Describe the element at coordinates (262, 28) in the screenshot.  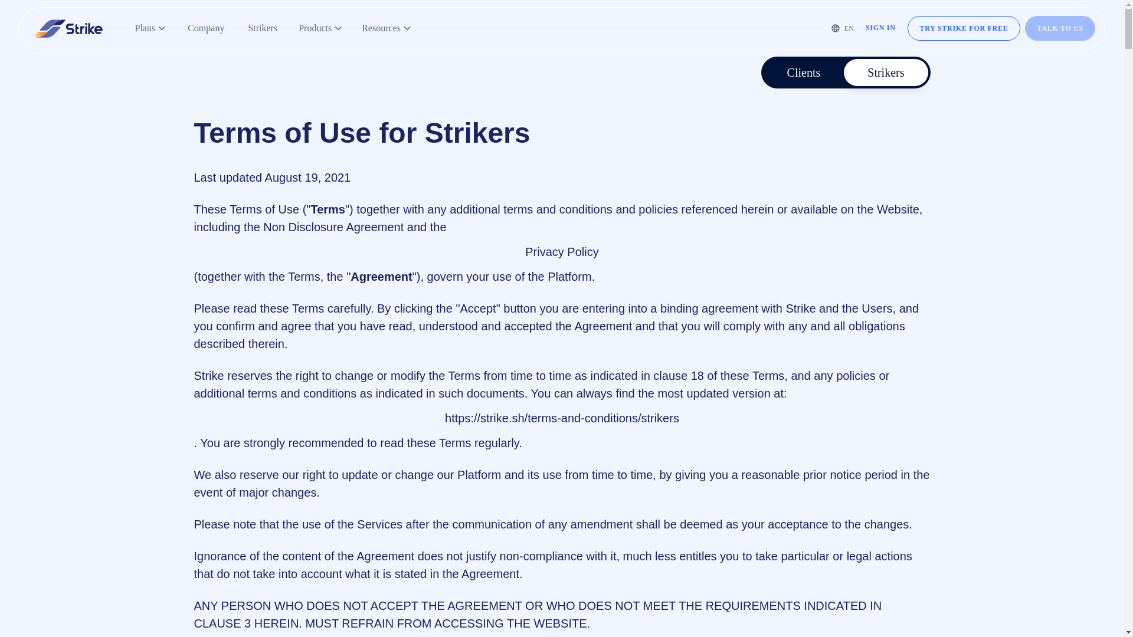
I see `Strikers` at that location.